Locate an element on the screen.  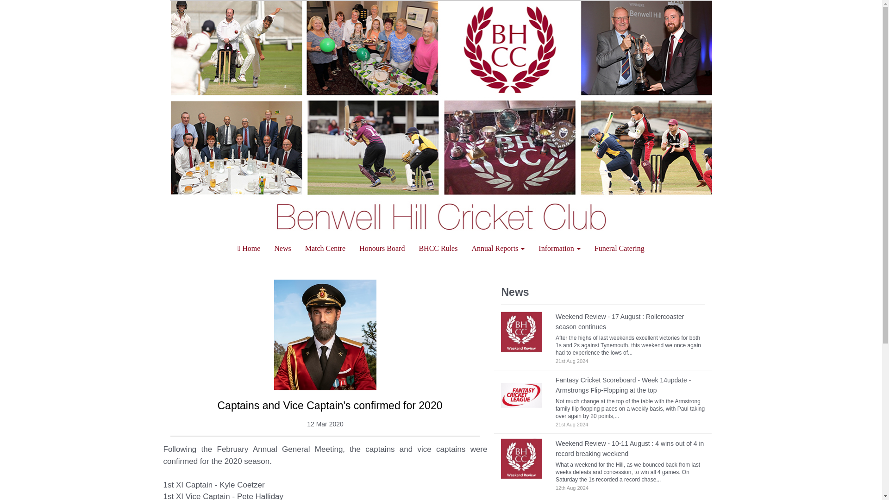
Annual Reports is located at coordinates (498, 248).